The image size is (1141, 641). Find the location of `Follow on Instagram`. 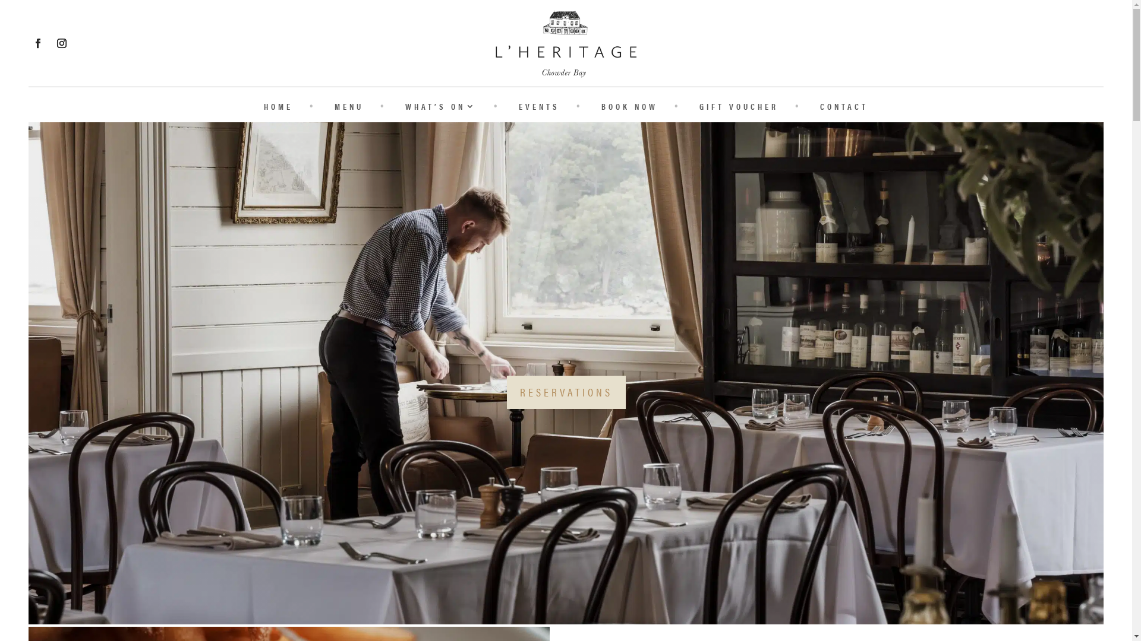

Follow on Instagram is located at coordinates (62, 43).